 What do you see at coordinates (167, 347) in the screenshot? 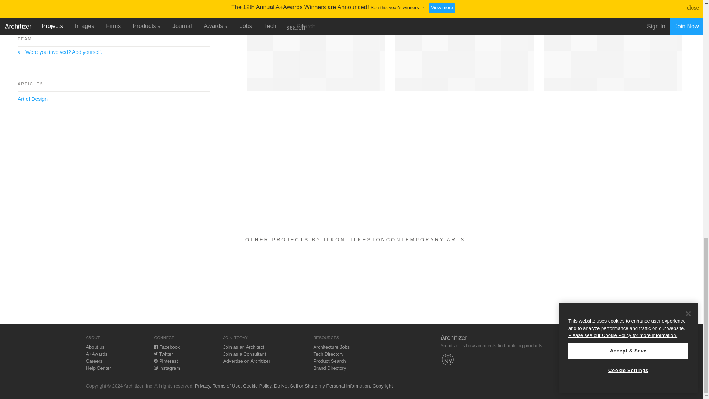
I see `Facebook` at bounding box center [167, 347].